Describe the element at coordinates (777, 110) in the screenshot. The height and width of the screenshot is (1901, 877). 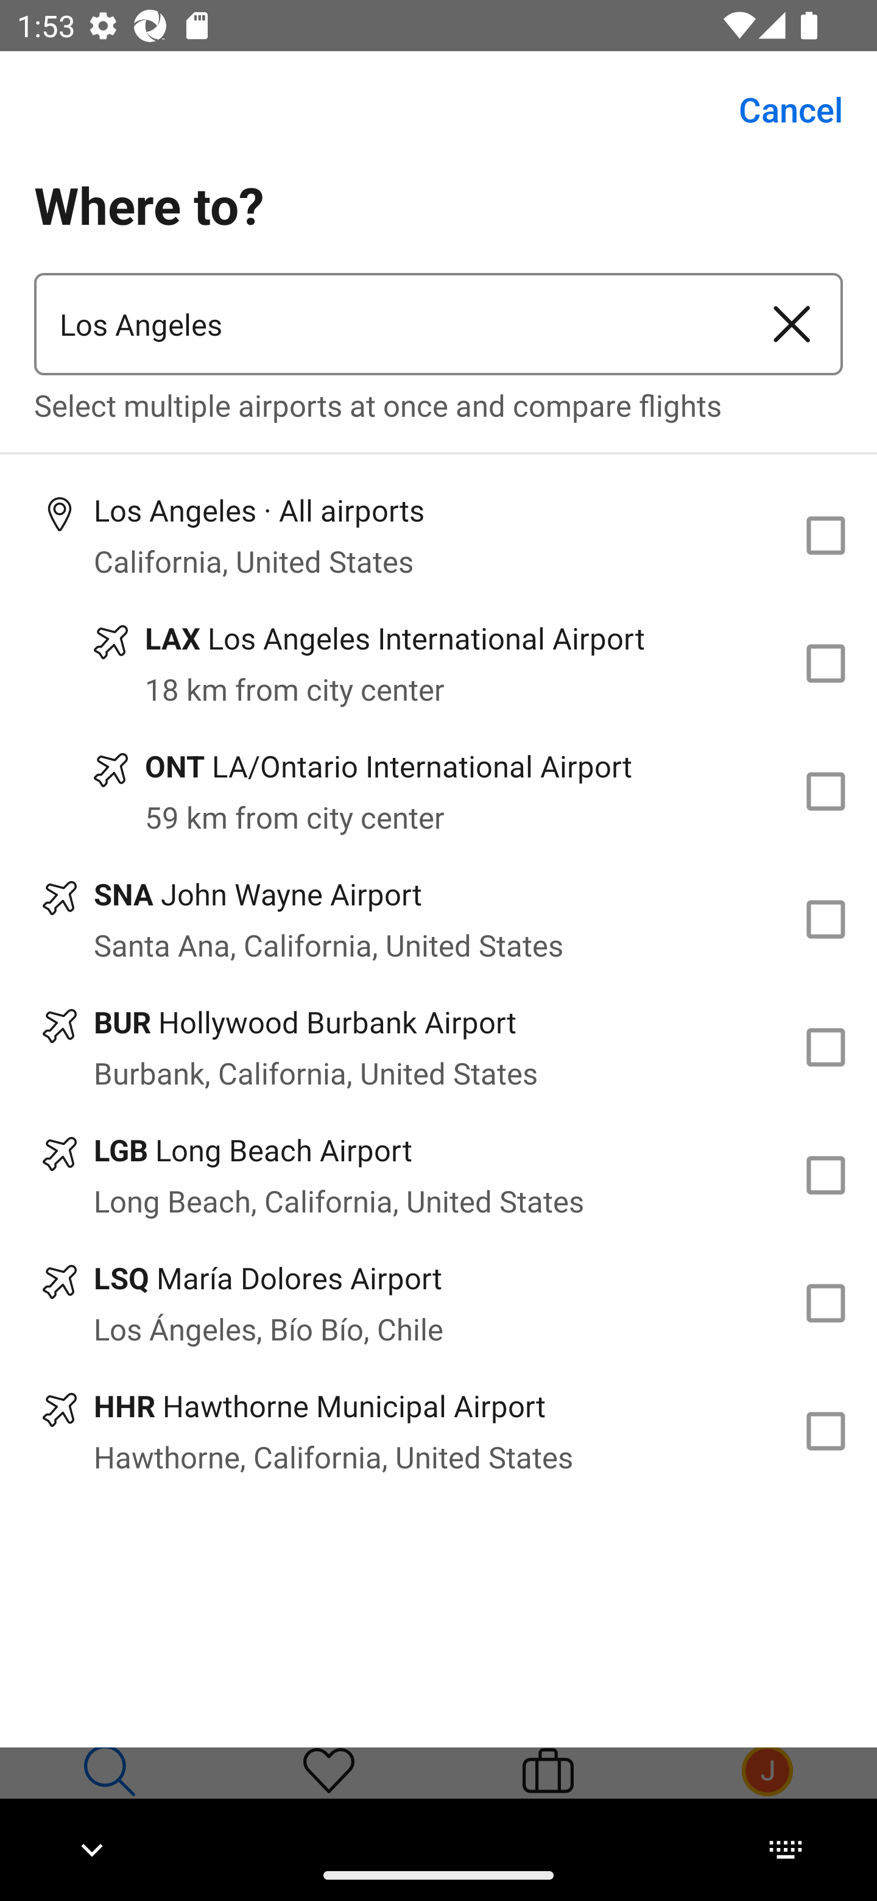
I see `Cancel` at that location.